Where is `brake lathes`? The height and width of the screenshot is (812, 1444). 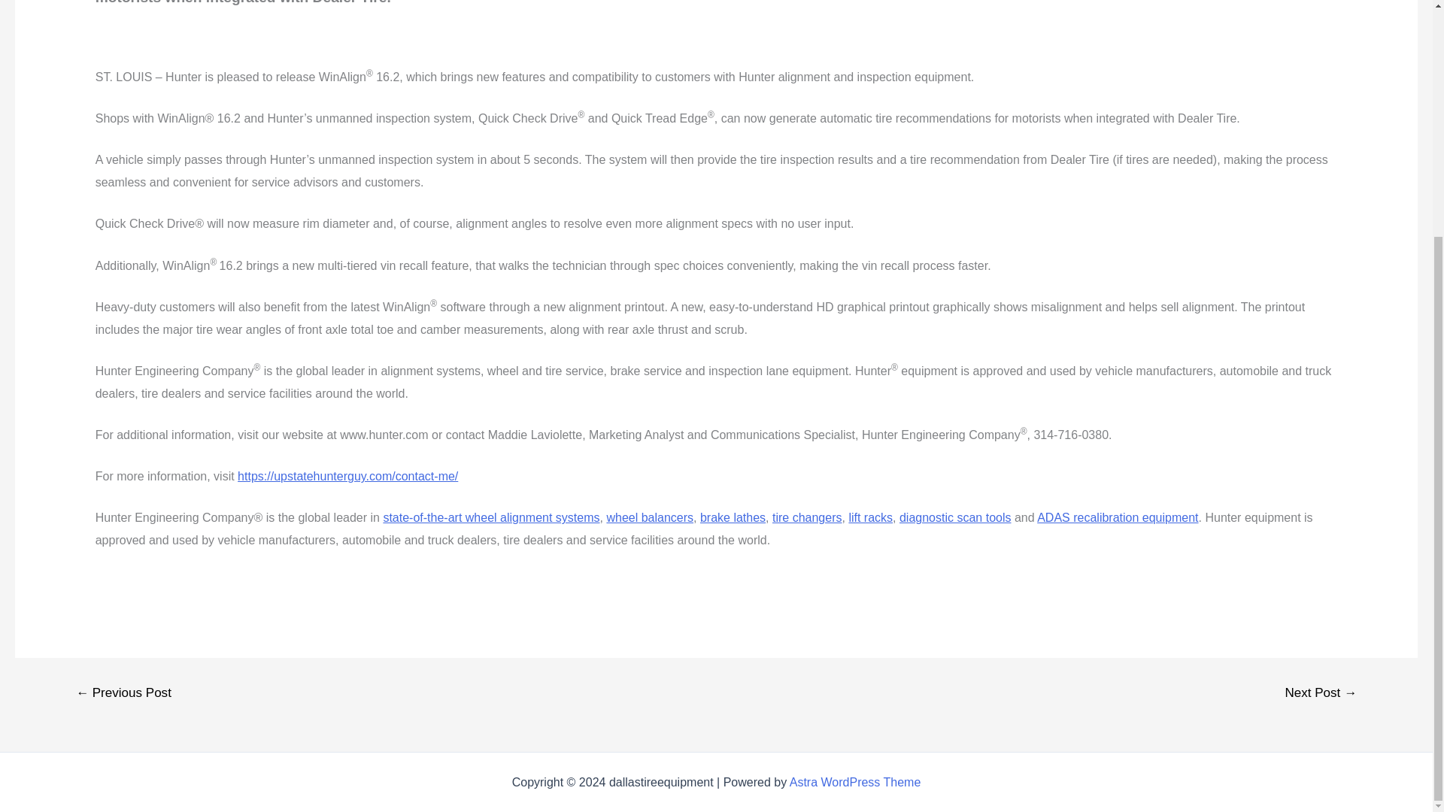
brake lathes is located at coordinates (733, 517).